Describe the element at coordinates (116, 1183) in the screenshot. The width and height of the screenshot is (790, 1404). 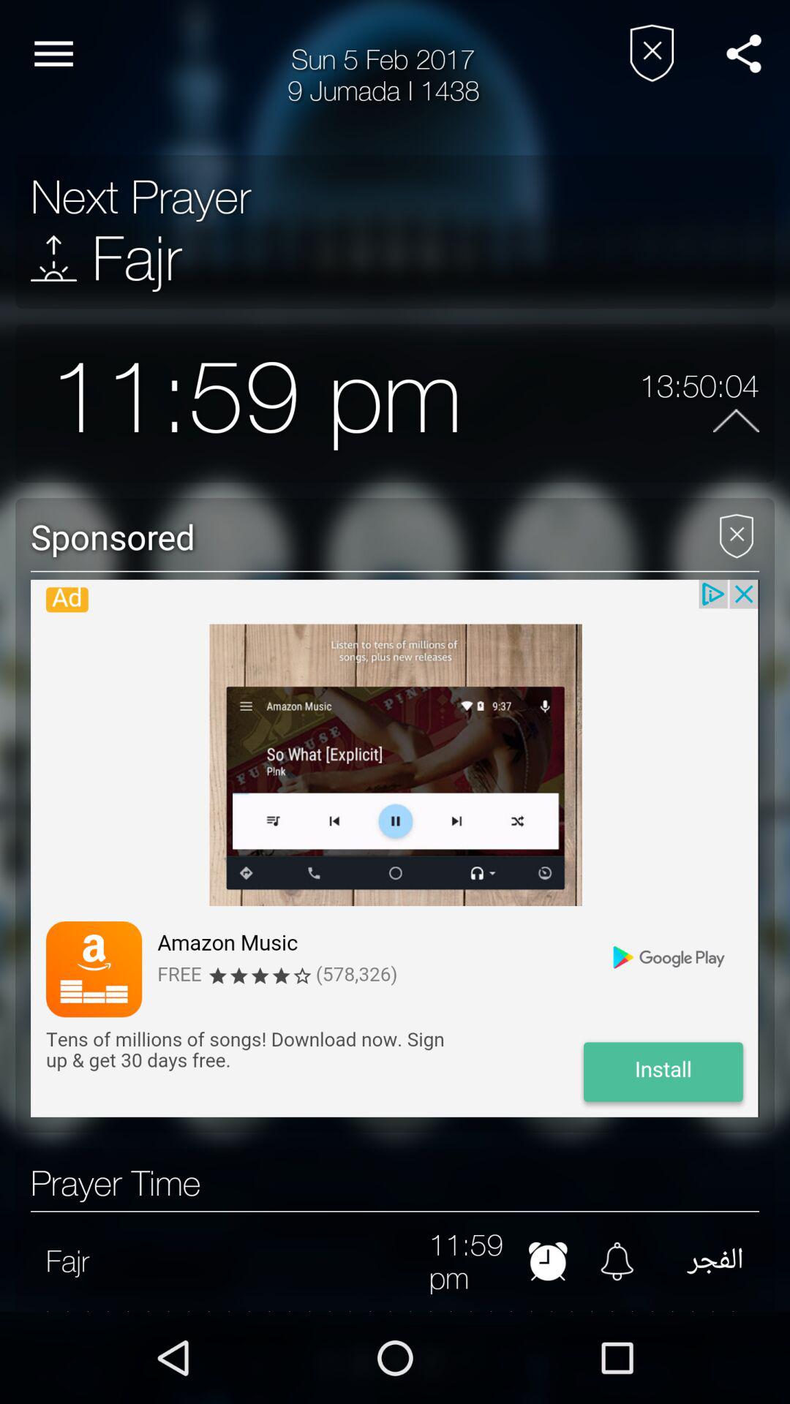
I see `select prayer time item` at that location.